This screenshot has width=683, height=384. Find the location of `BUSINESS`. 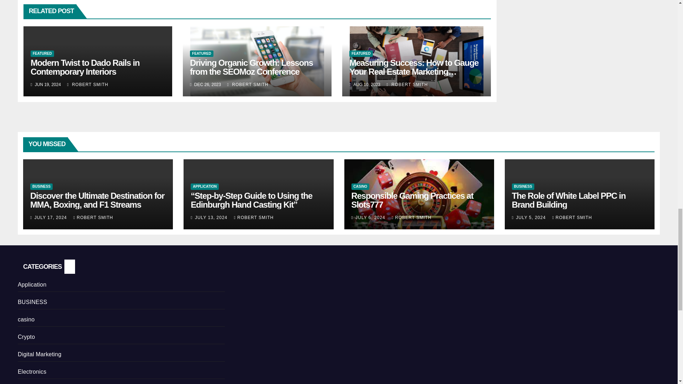

BUSINESS is located at coordinates (41, 186).